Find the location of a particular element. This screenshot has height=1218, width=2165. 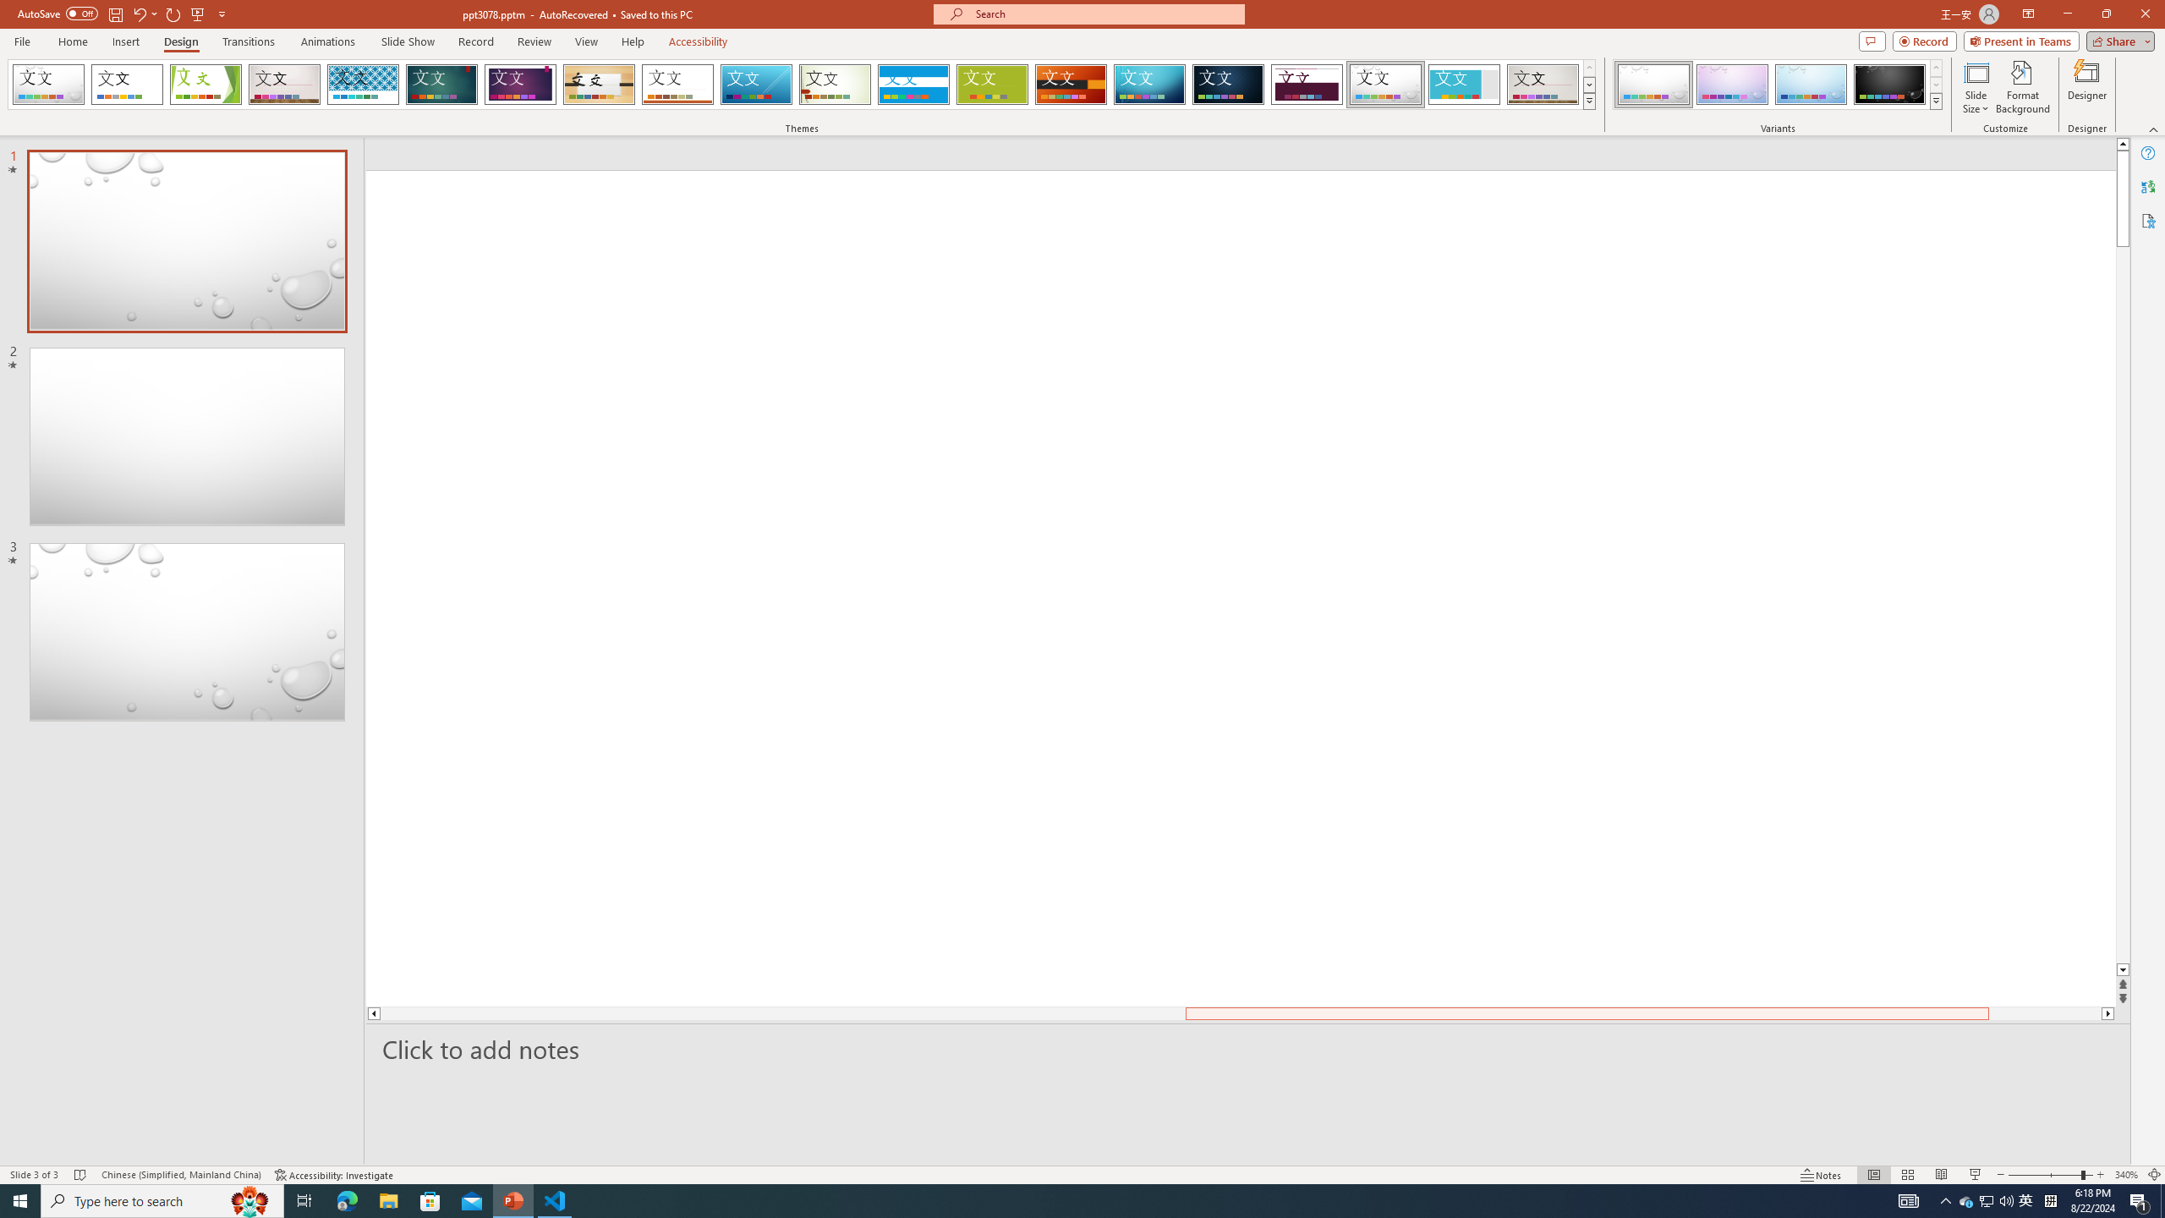

Droplet Variant 1 is located at coordinates (1653, 85).